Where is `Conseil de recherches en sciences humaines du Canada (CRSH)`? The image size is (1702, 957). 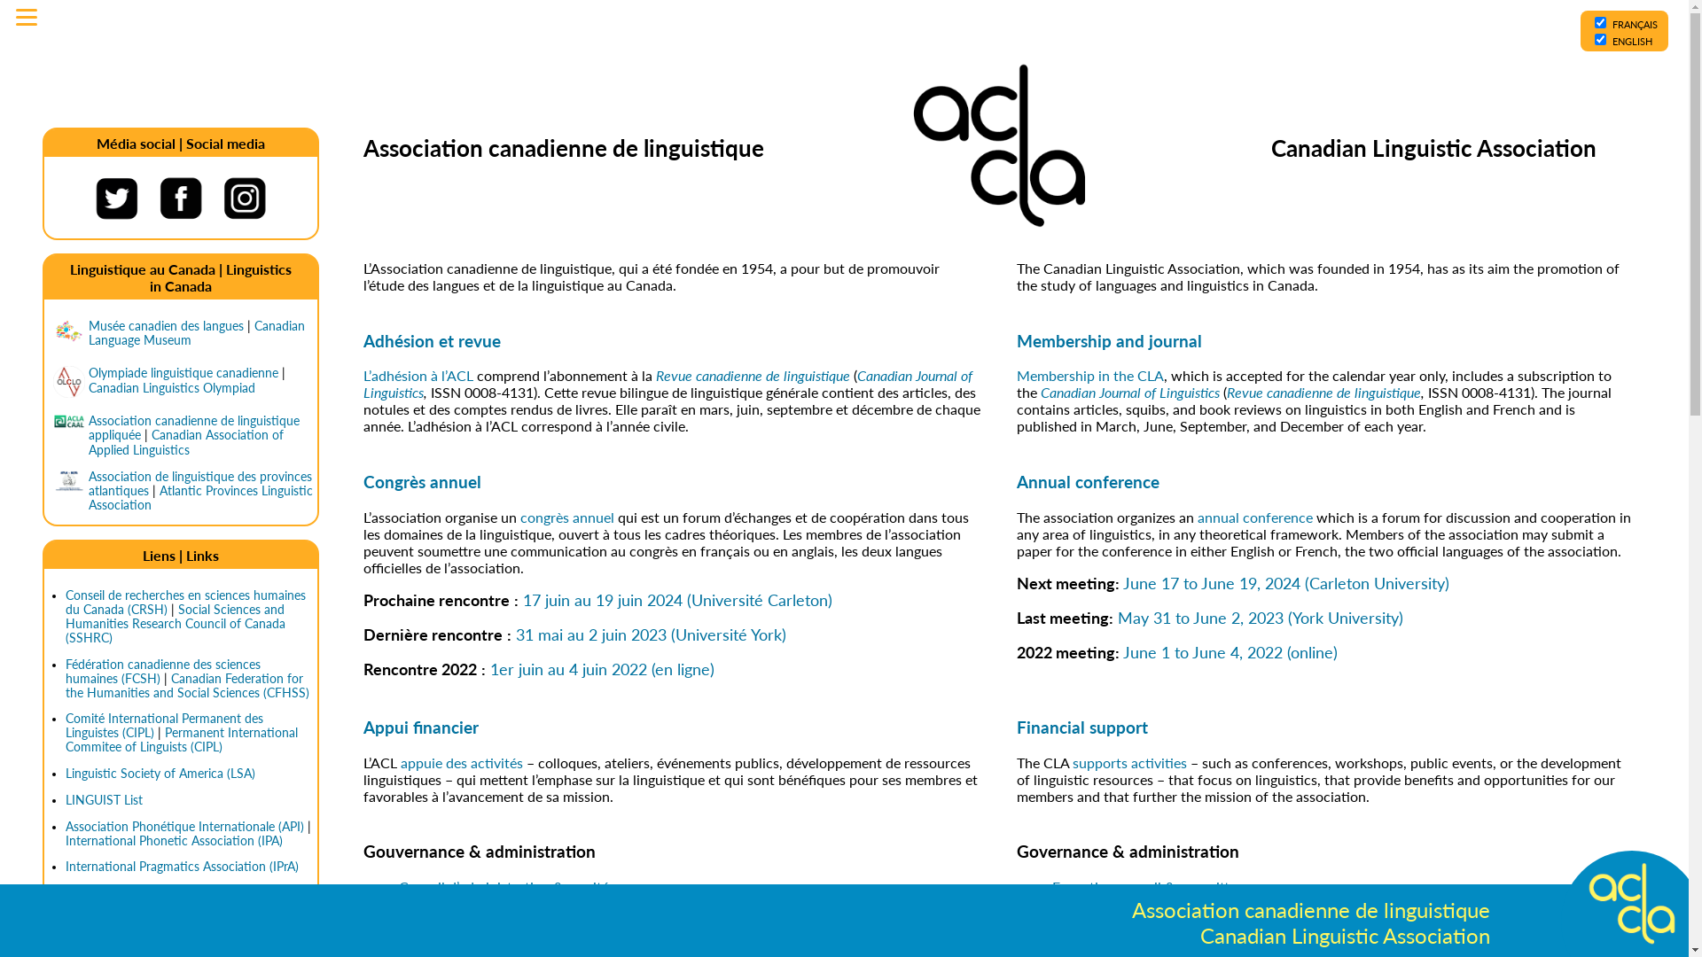
Conseil de recherches en sciences humaines du Canada (CRSH) is located at coordinates (186, 603).